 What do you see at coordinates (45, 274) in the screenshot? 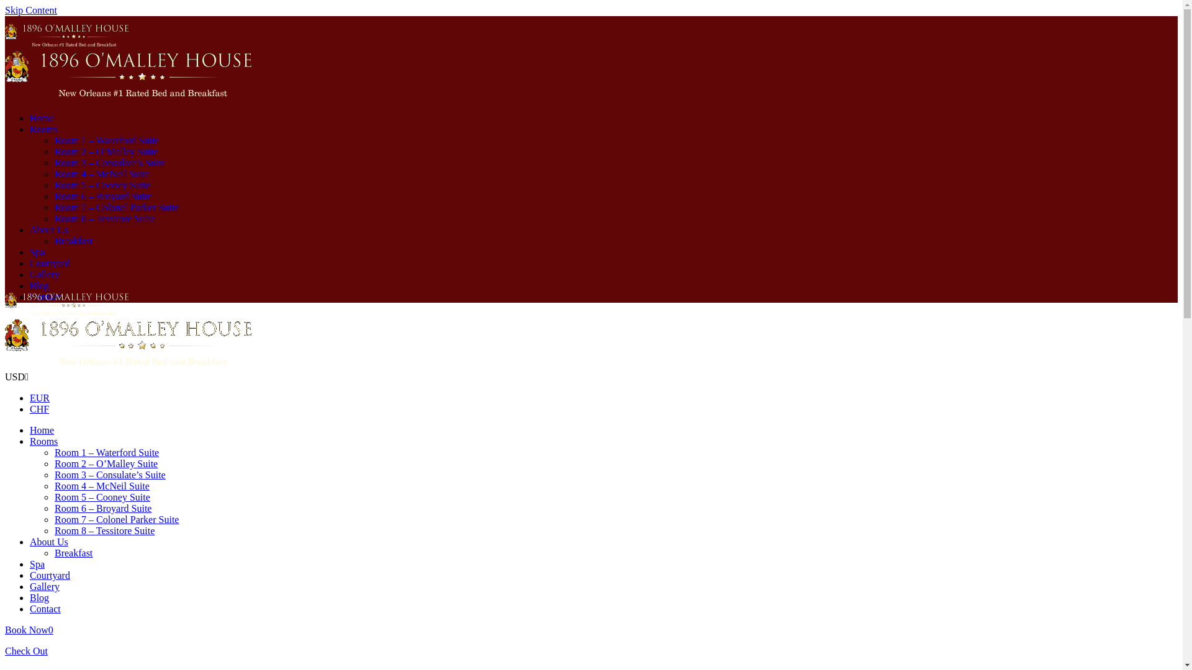
I see `Gallery` at bounding box center [45, 274].